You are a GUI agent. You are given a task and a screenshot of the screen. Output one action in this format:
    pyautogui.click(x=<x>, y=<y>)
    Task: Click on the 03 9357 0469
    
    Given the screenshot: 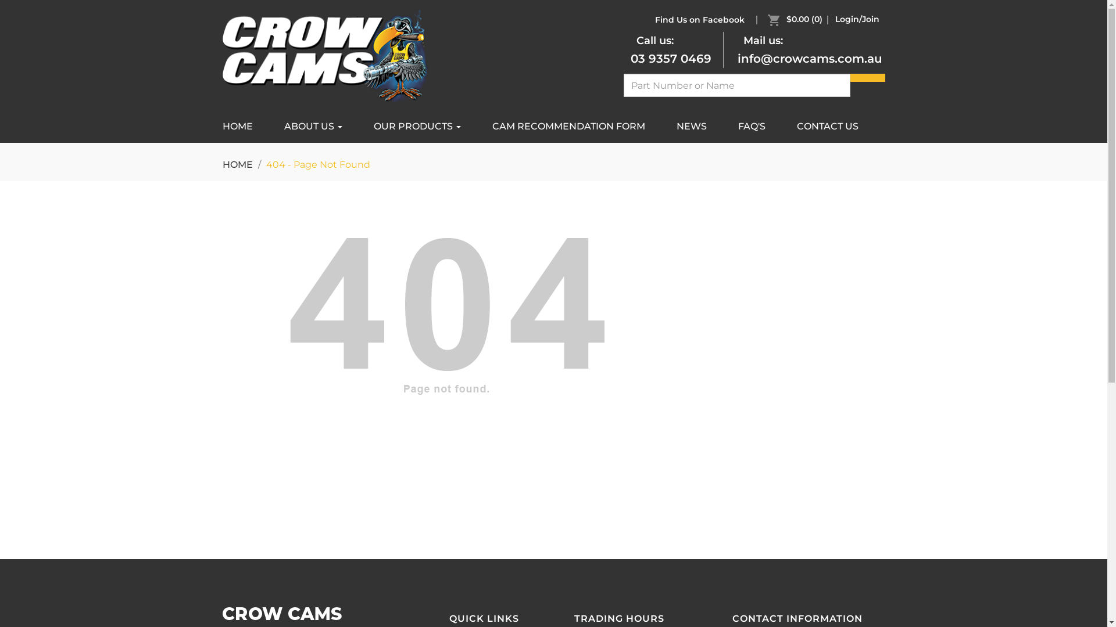 What is the action you would take?
    pyautogui.click(x=671, y=59)
    